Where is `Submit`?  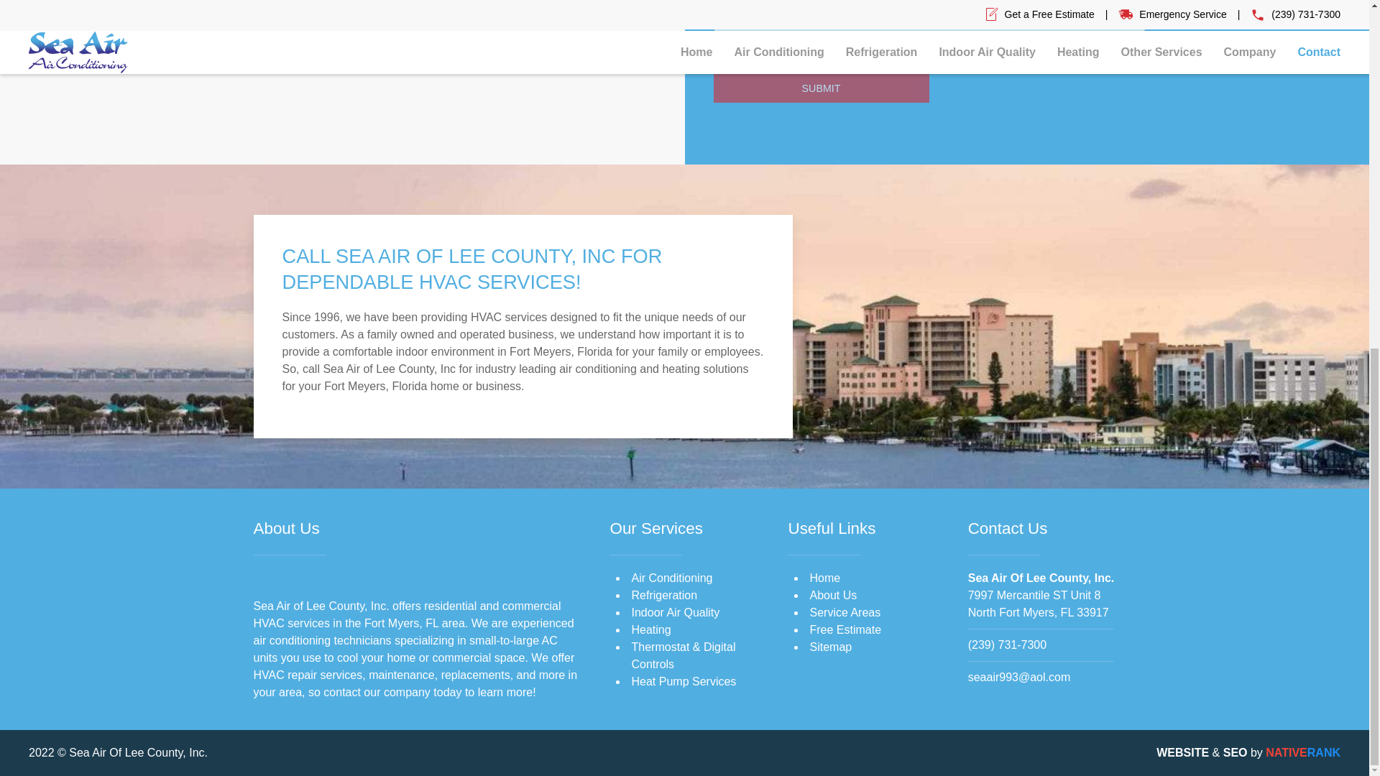 Submit is located at coordinates (821, 88).